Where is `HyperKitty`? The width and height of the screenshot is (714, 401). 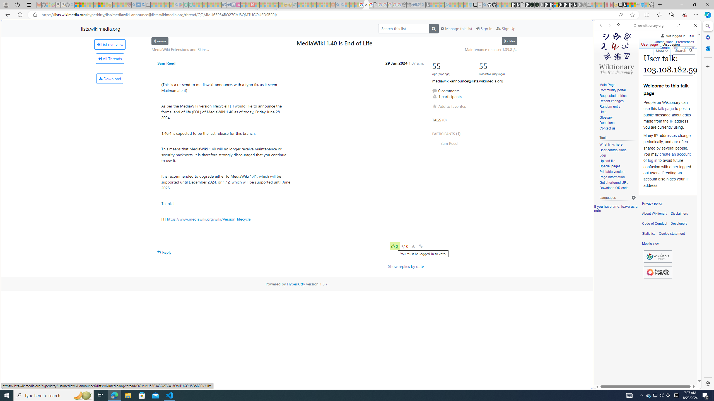
HyperKitty is located at coordinates (296, 284).